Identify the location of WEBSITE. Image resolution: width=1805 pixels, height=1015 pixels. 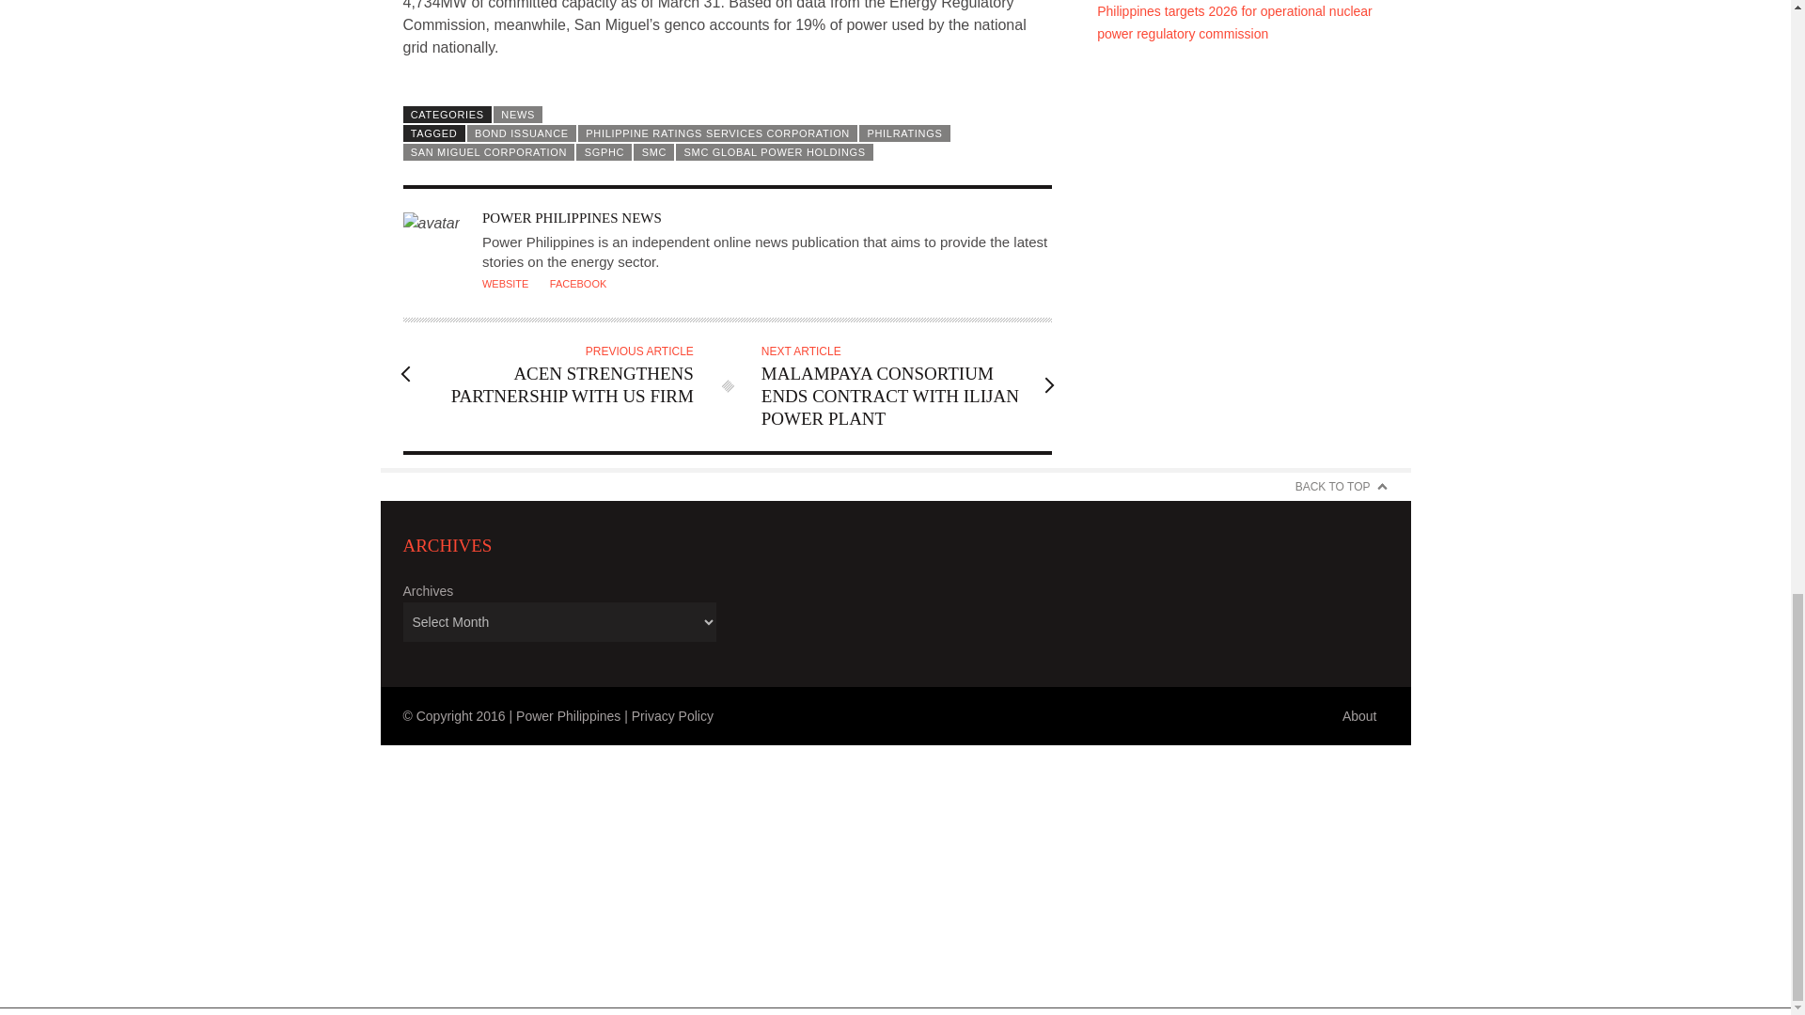
(505, 283).